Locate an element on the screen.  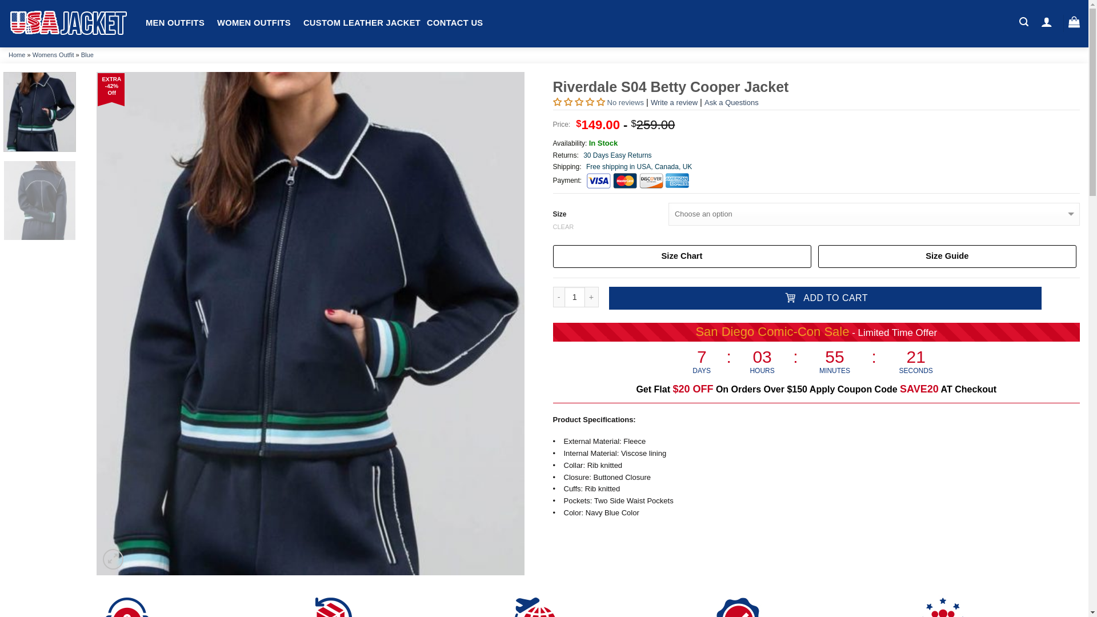
Riverdale Season 04 Lili Reinhart Jacket is located at coordinates (40, 202).